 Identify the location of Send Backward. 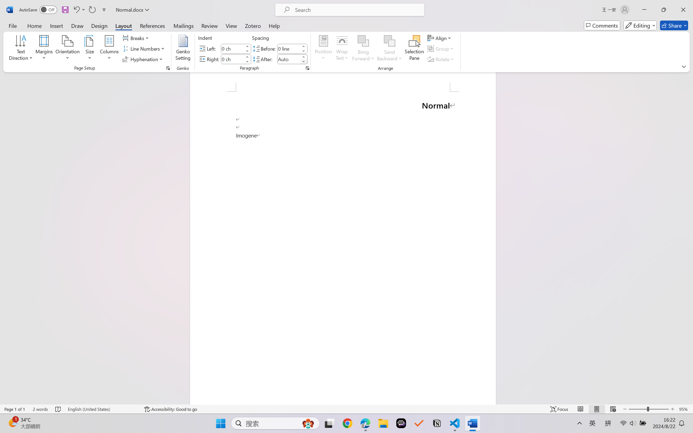
(390, 41).